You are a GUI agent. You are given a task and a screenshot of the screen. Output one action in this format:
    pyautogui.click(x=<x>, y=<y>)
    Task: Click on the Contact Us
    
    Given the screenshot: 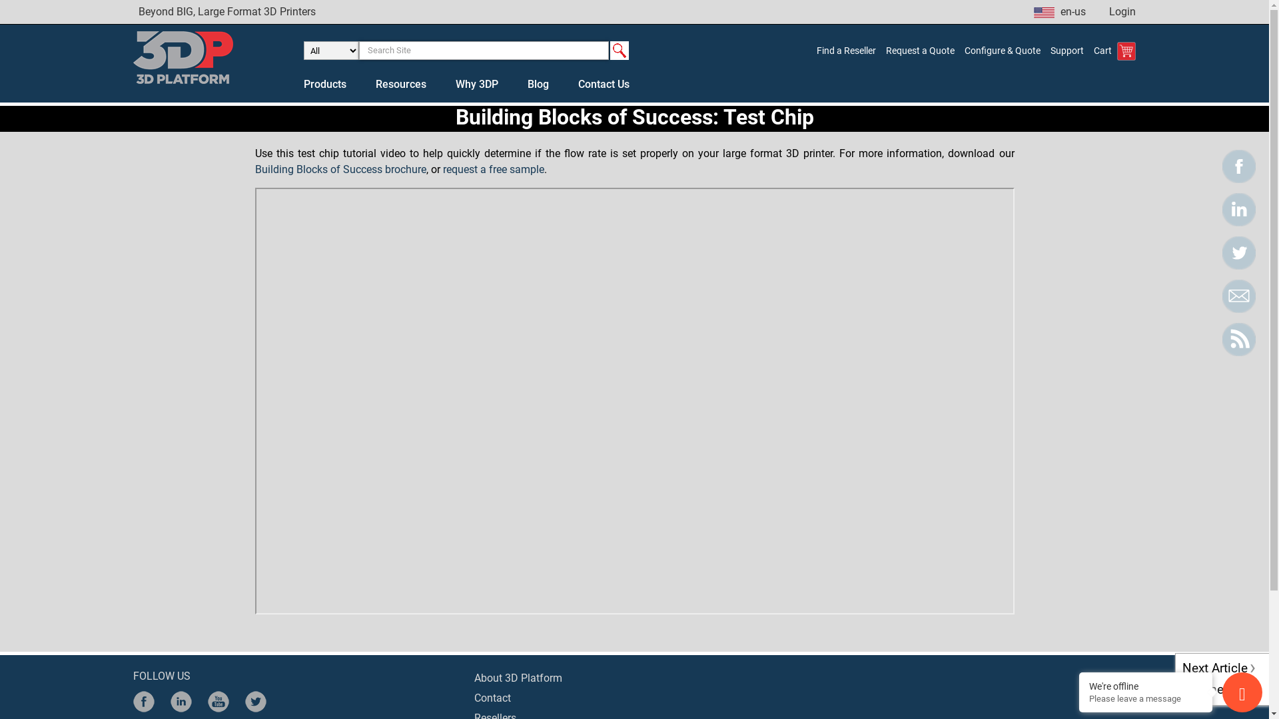 What is the action you would take?
    pyautogui.click(x=604, y=85)
    